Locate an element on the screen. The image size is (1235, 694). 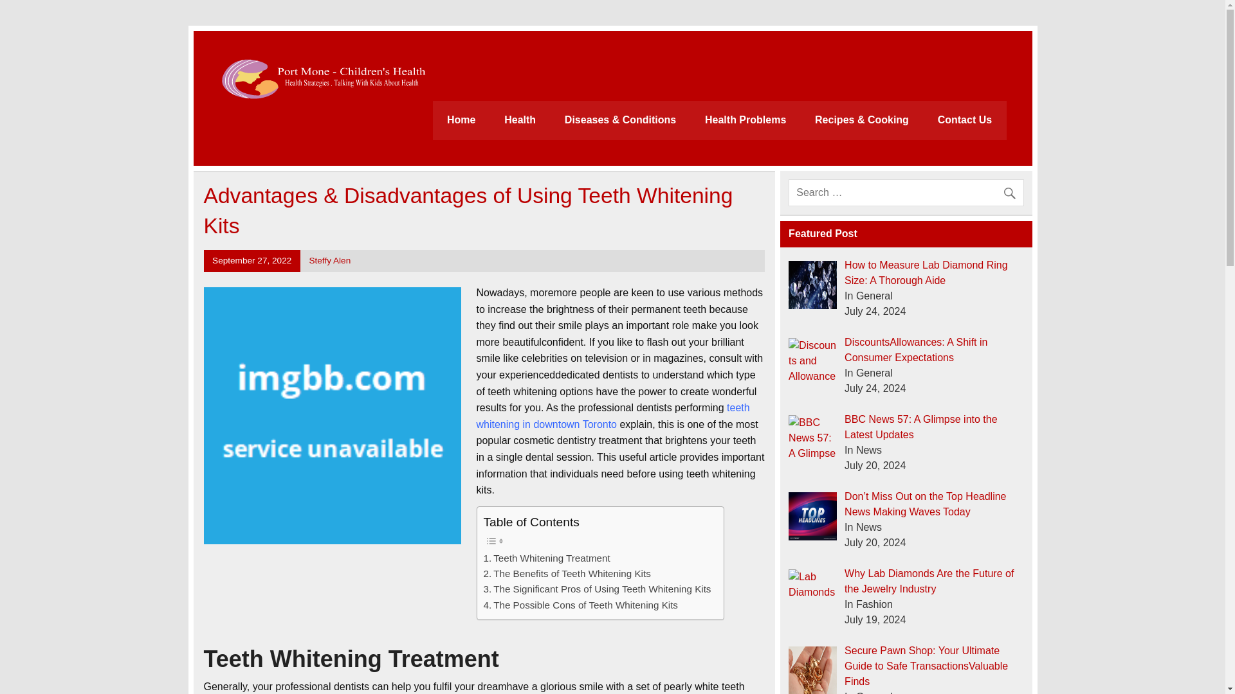
BBC News 57: A Glimpse into the Latest Updates is located at coordinates (920, 427).